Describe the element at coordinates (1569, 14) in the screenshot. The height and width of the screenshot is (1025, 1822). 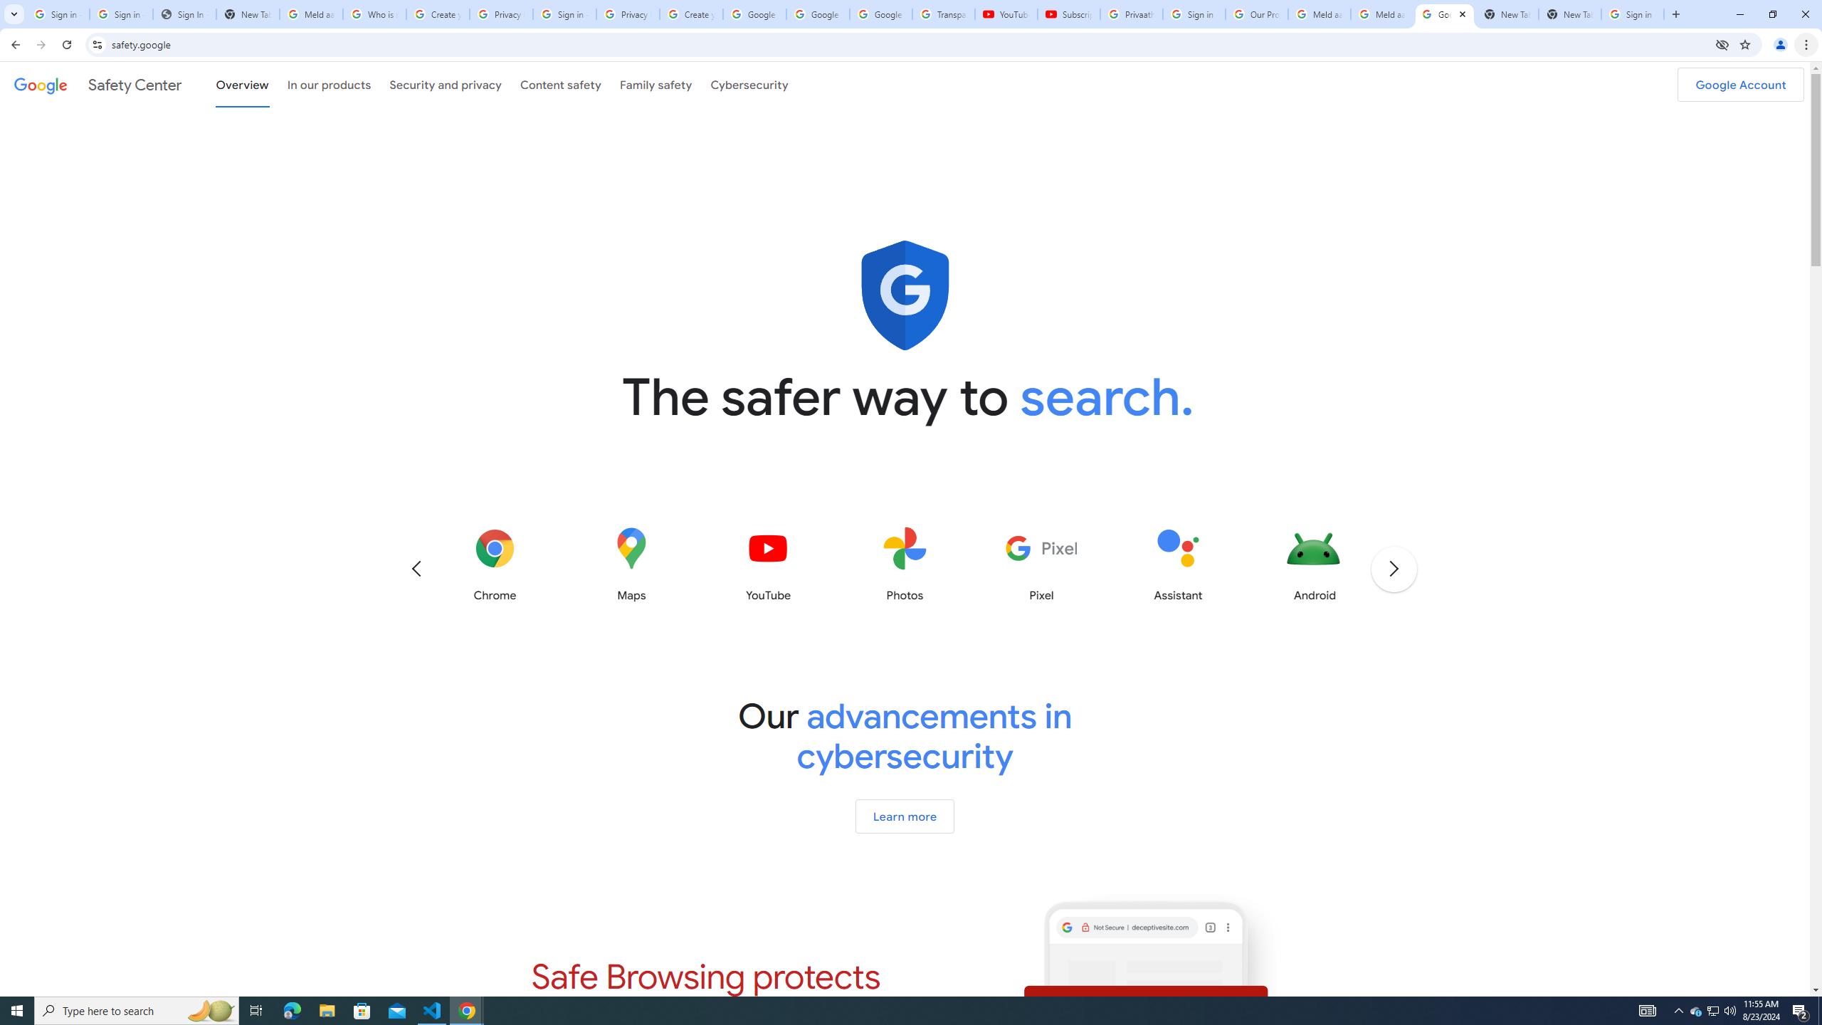
I see `New Tab` at that location.